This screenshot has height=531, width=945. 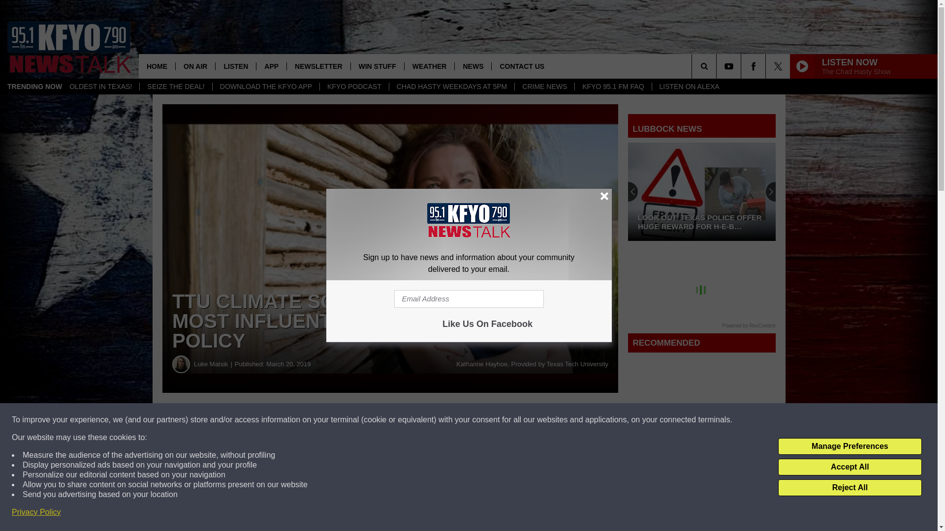 What do you see at coordinates (100, 87) in the screenshot?
I see `OLDEST IN TEXAS!` at bounding box center [100, 87].